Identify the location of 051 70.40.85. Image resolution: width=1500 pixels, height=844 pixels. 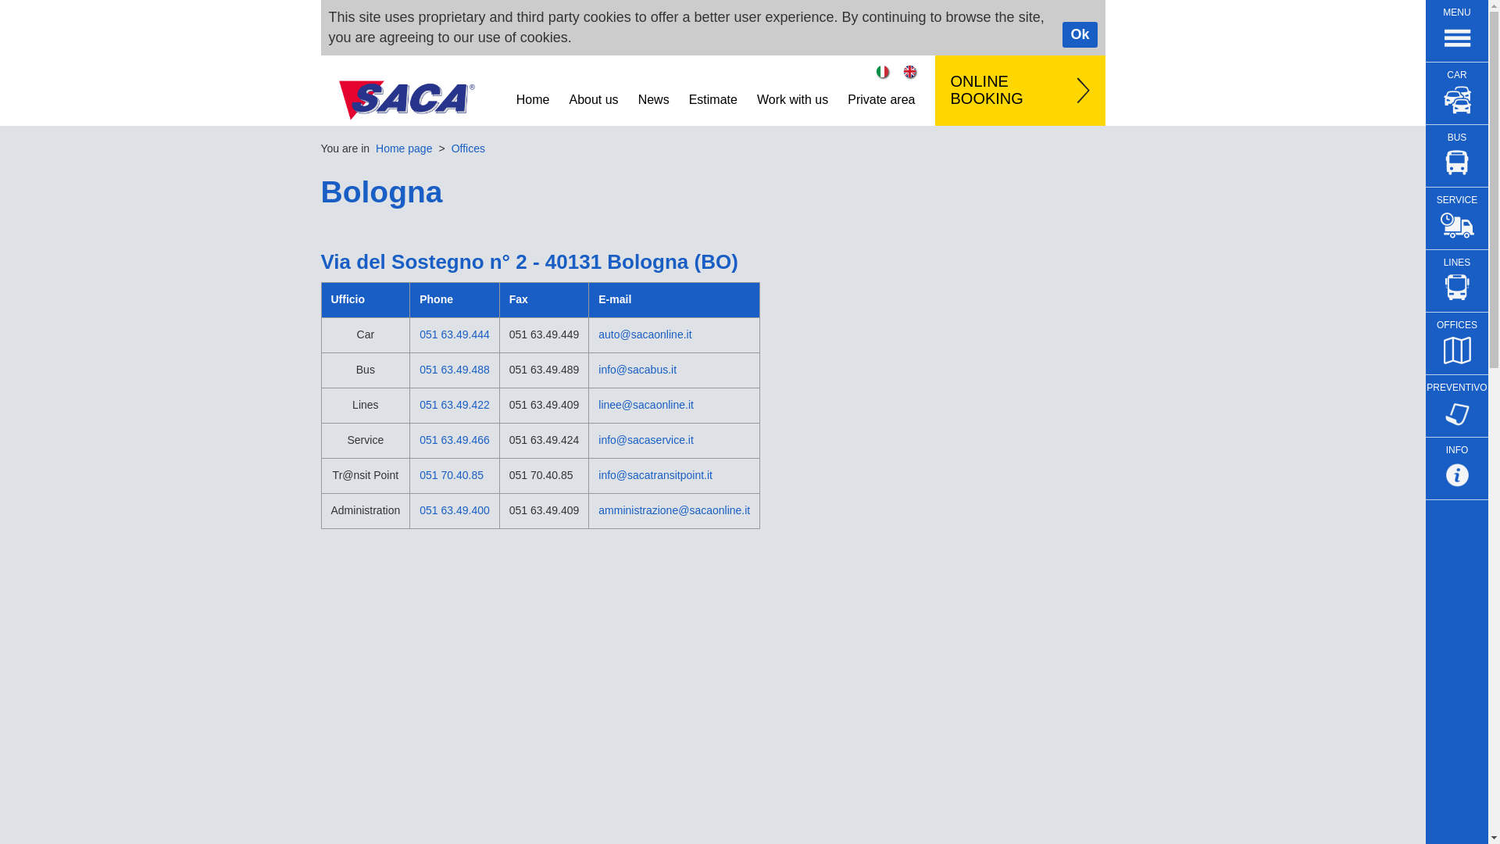
(452, 475).